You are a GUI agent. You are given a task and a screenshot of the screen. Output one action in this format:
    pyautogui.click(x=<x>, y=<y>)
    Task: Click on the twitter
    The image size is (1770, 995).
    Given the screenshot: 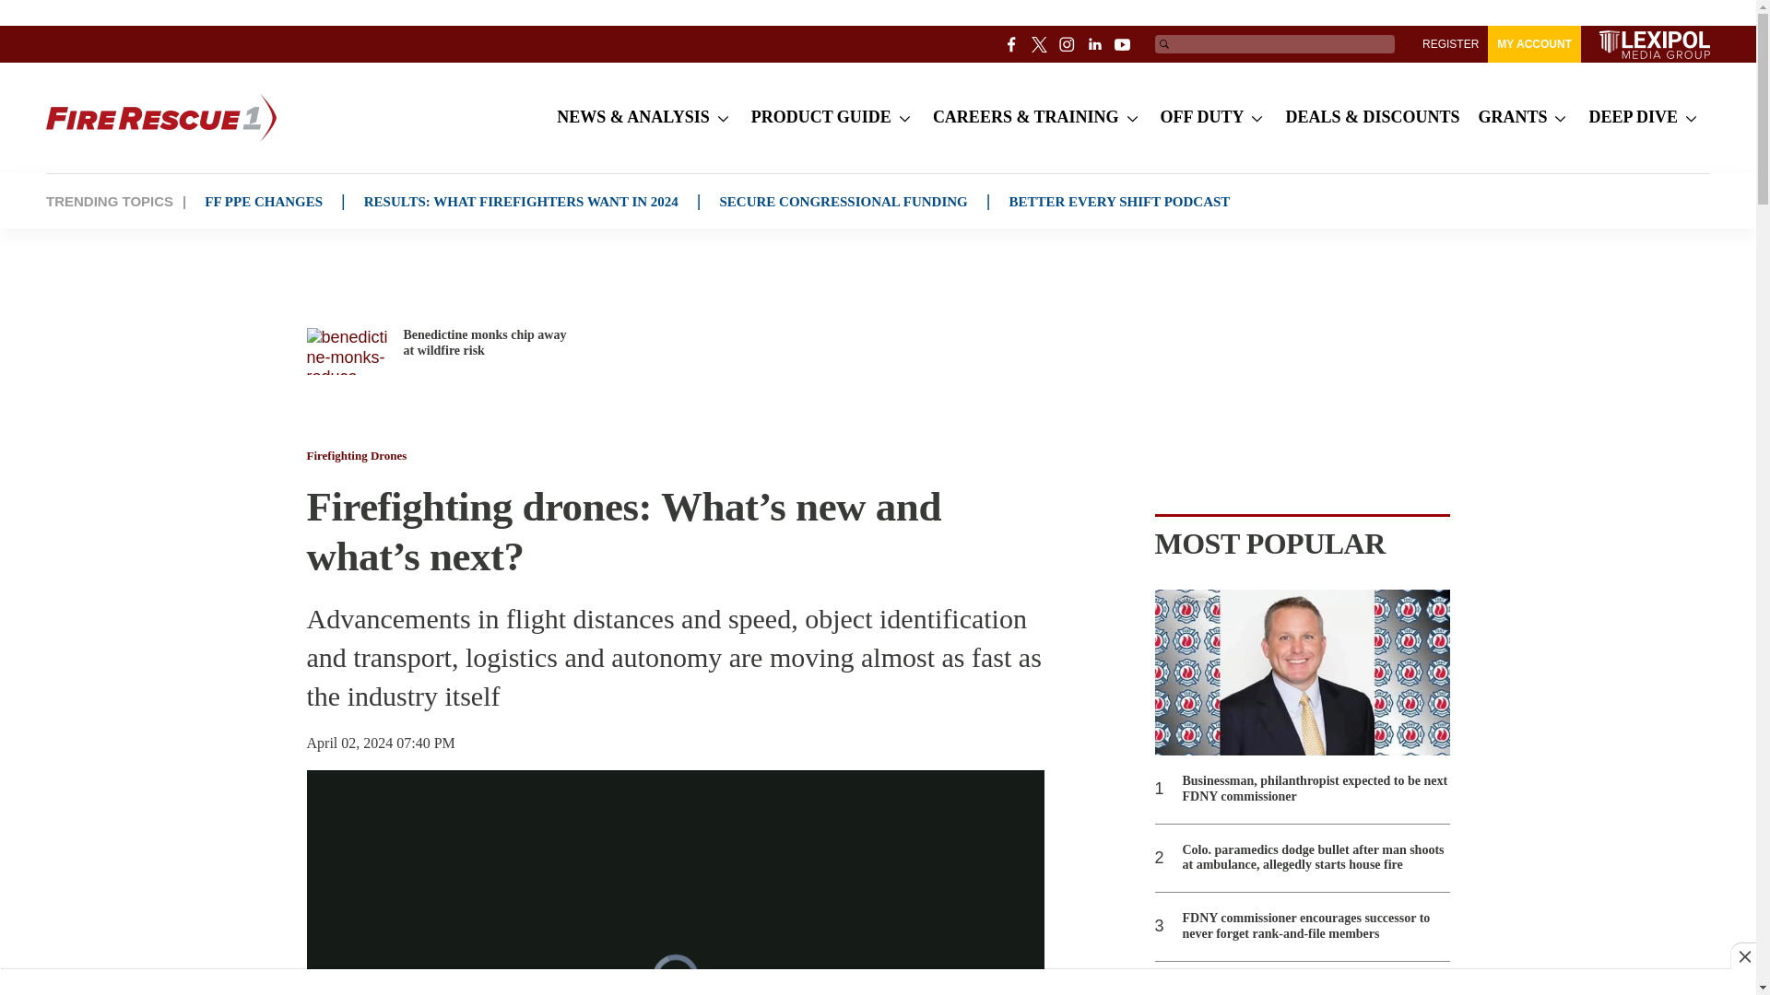 What is the action you would take?
    pyautogui.click(x=1040, y=44)
    